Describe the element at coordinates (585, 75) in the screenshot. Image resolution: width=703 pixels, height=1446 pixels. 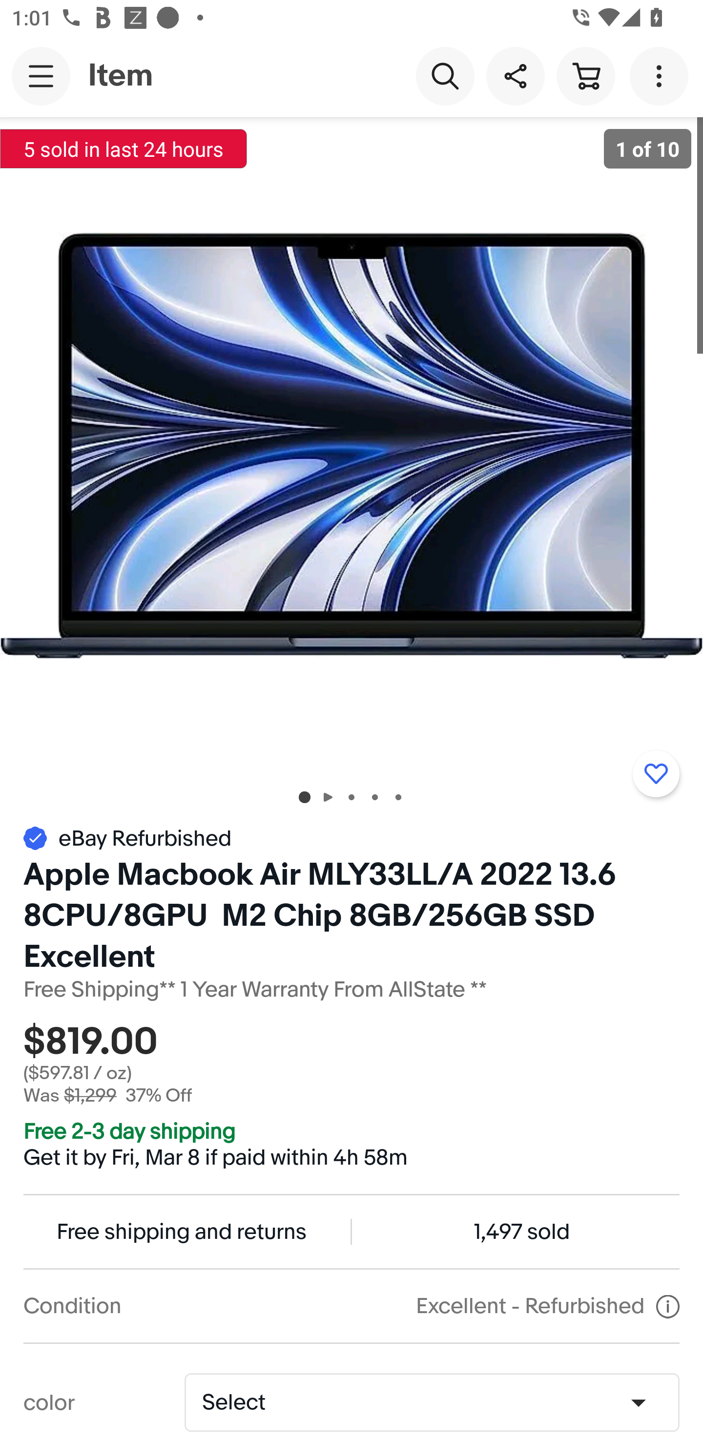
I see `Cart button shopping cart` at that location.